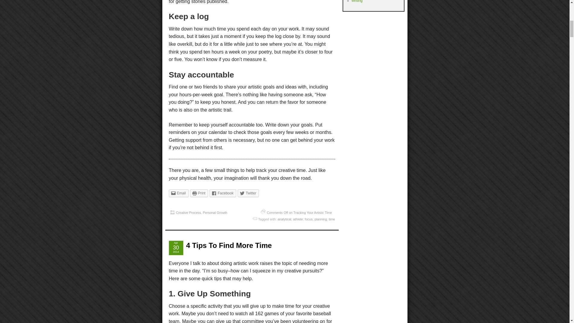  I want to click on Facebook, so click(222, 193).